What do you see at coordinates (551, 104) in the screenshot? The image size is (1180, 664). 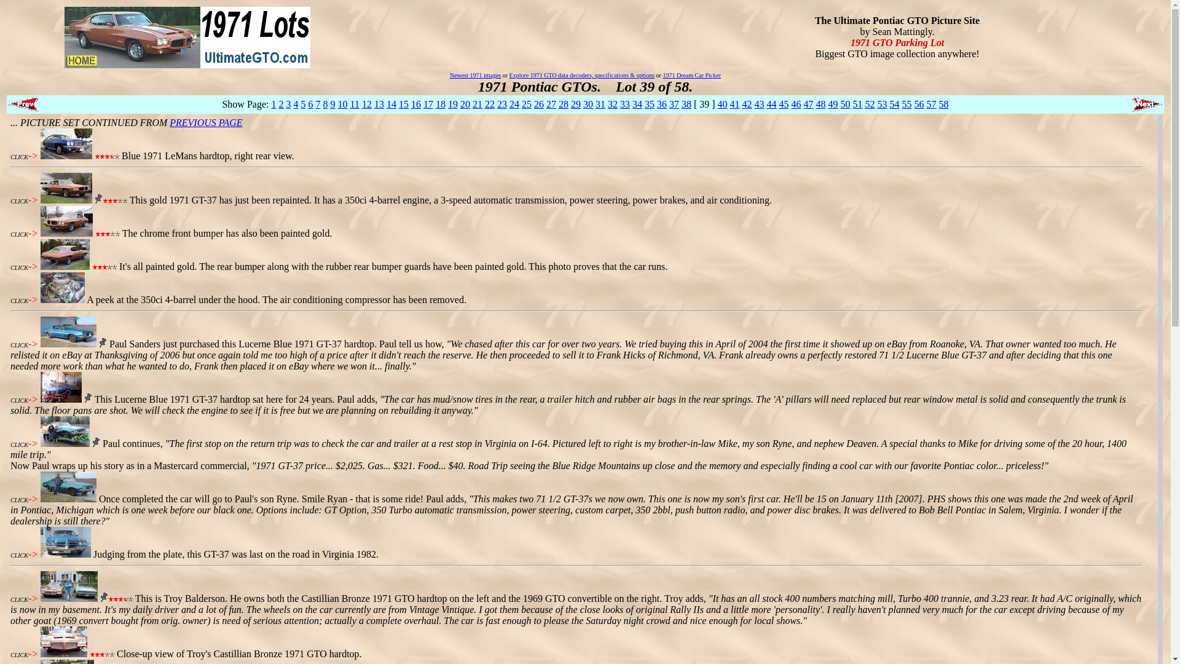 I see `27` at bounding box center [551, 104].